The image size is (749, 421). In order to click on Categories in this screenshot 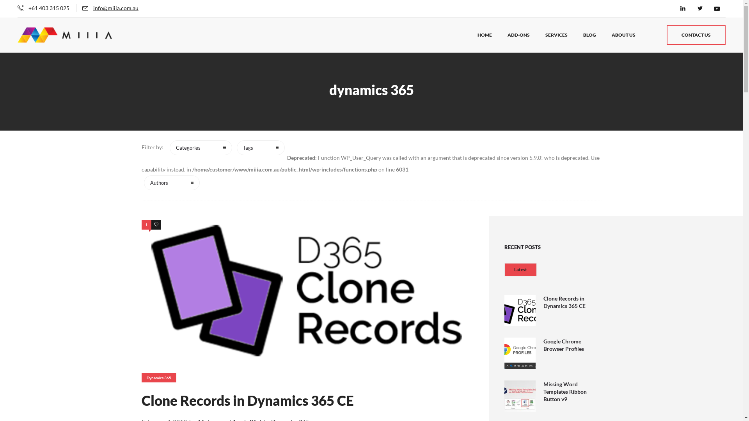, I will do `click(201, 148)`.